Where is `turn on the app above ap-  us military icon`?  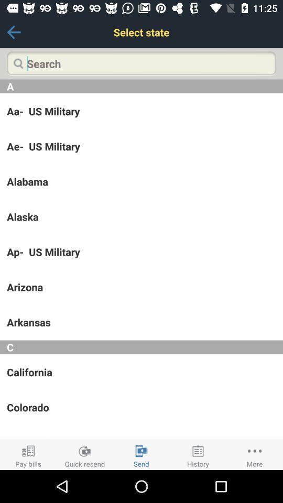
turn on the app above ap-  us military icon is located at coordinates (141, 216).